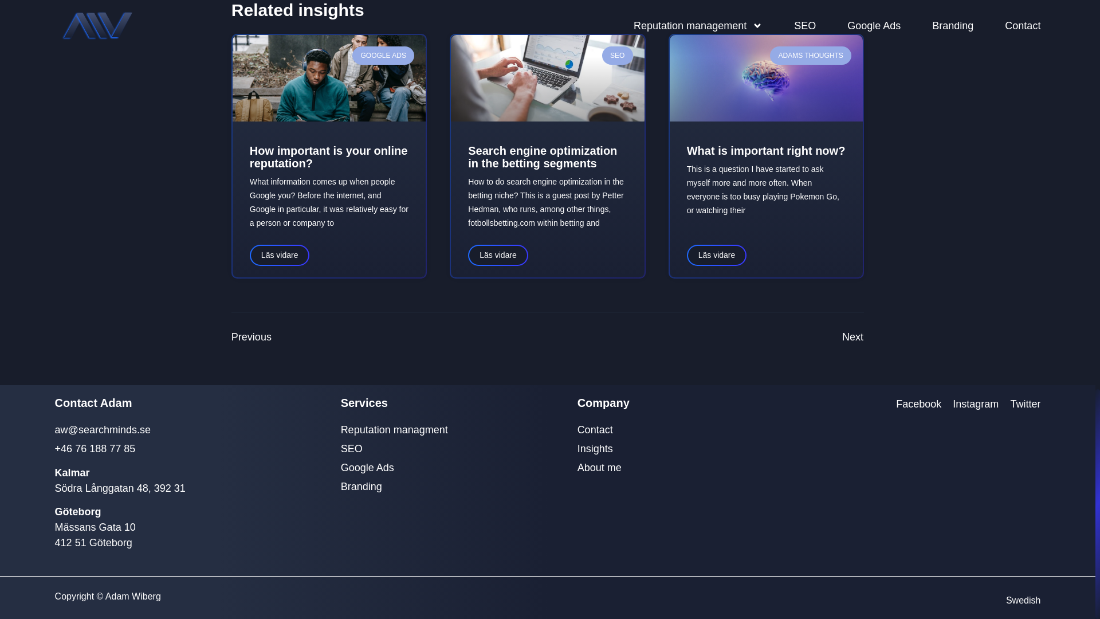  I want to click on How important is your online reputation?, so click(329, 156).